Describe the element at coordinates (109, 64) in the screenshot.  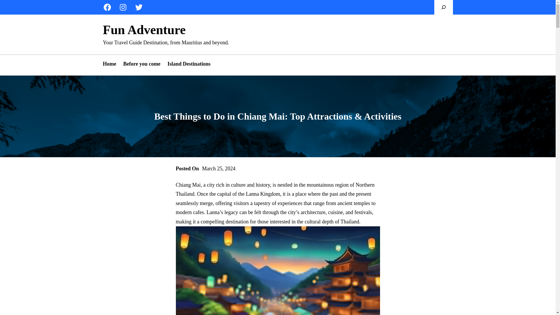
I see `Home` at that location.